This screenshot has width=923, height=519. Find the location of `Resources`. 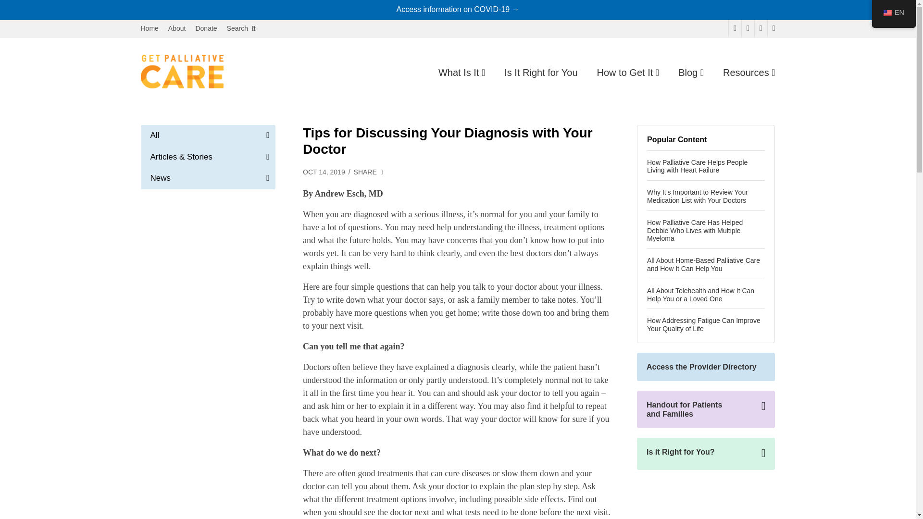

Resources is located at coordinates (749, 73).